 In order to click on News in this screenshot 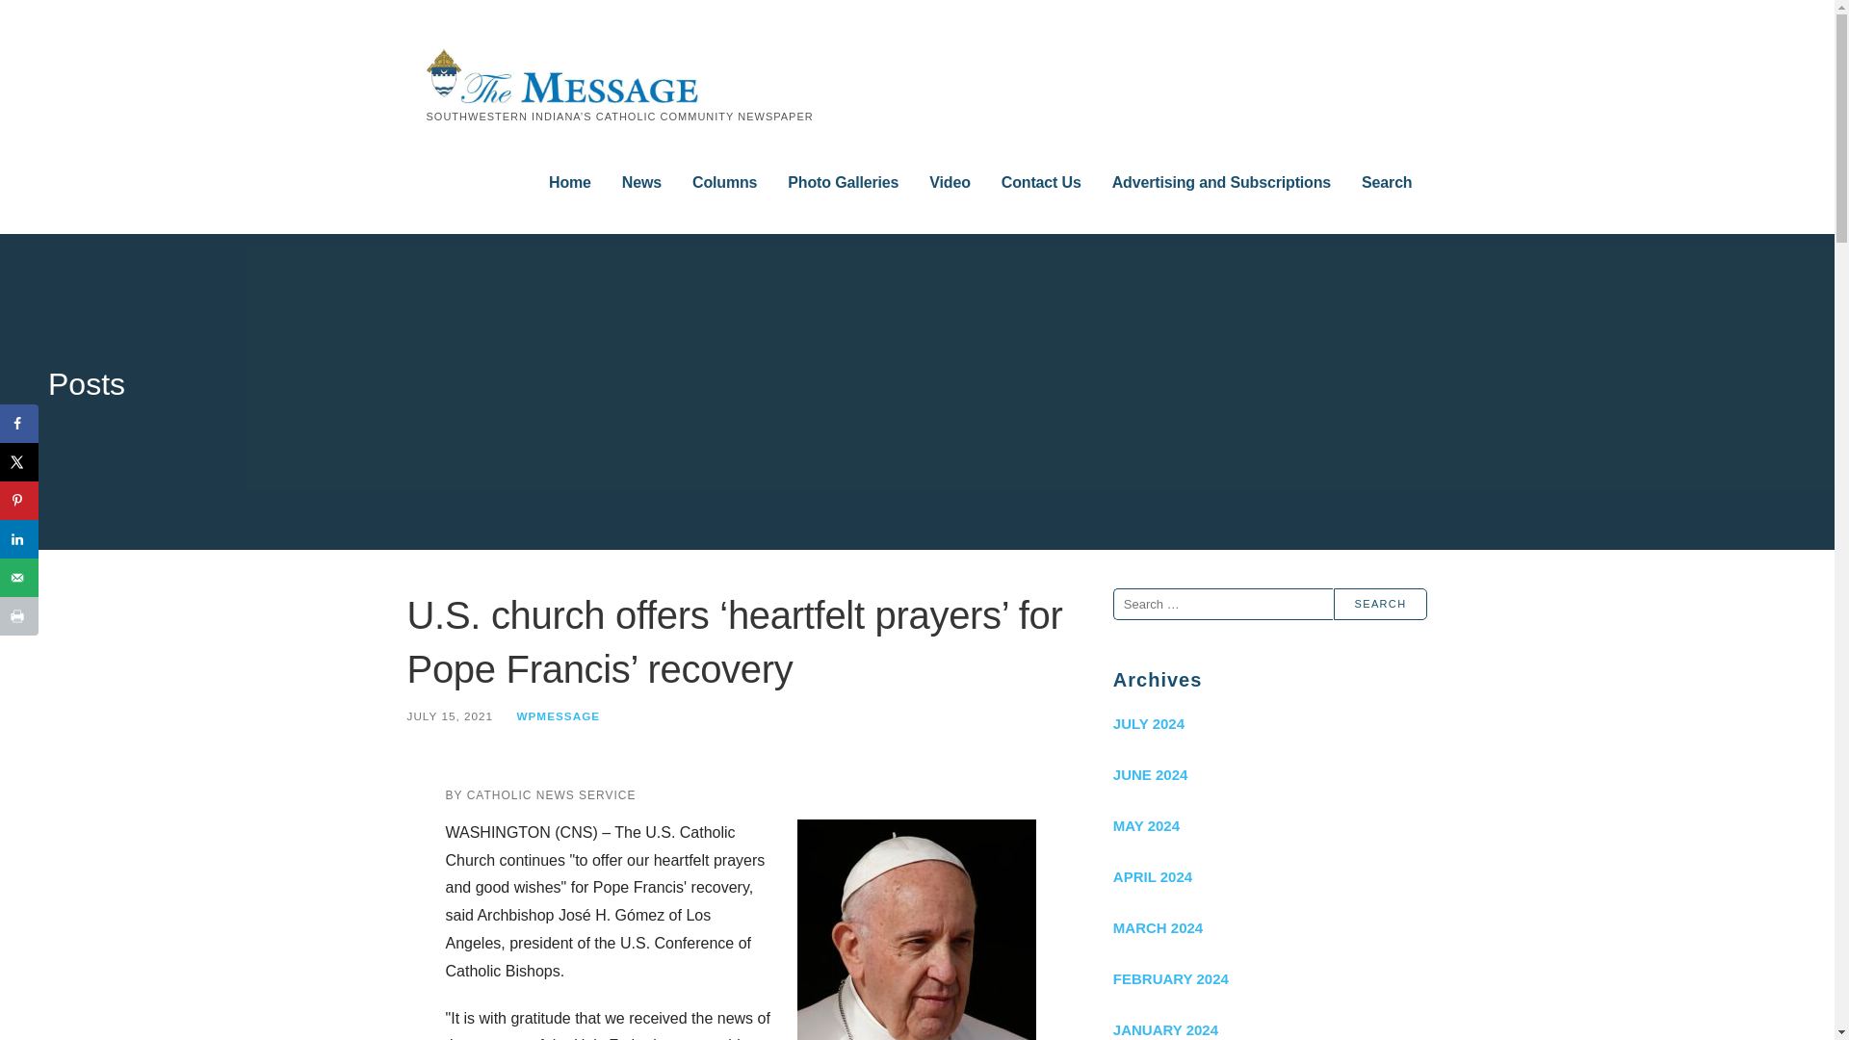, I will do `click(641, 183)`.